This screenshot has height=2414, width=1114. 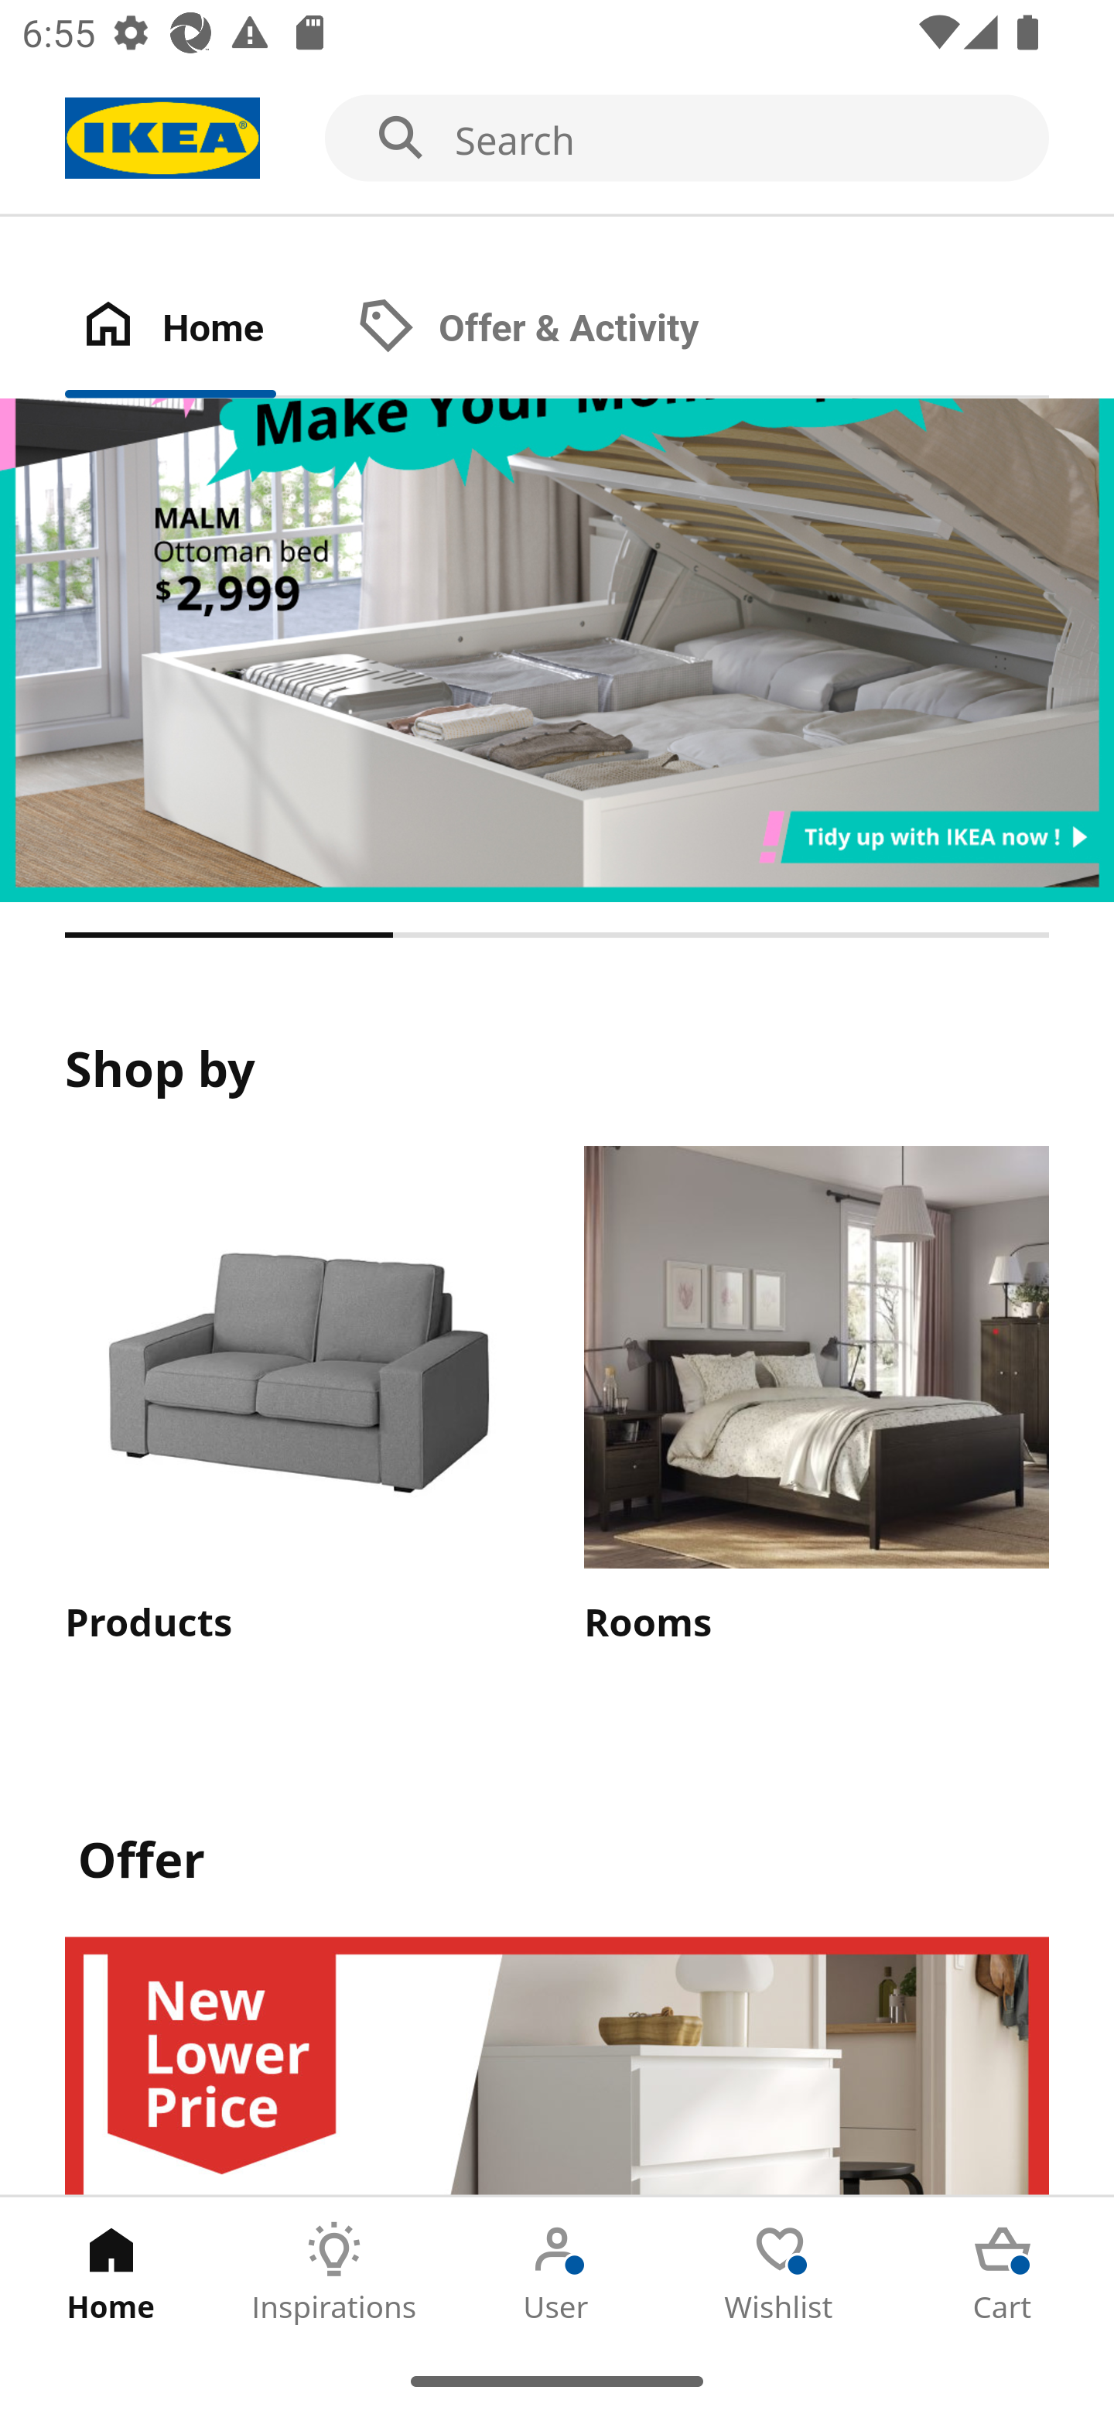 I want to click on Cart
Tab 5 of 5, so click(x=1003, y=2272).